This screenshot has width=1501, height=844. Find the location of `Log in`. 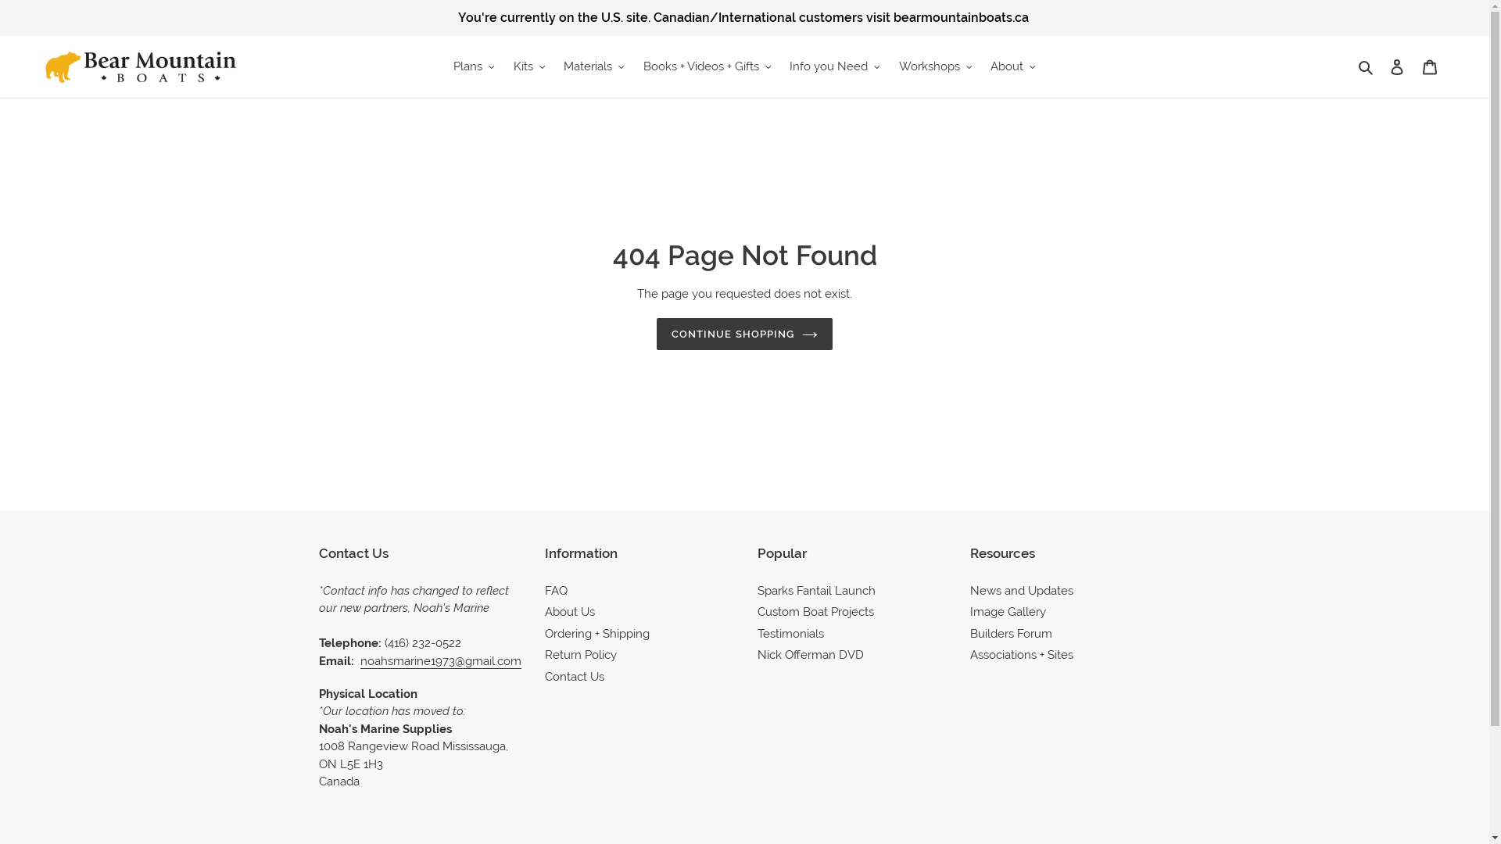

Log in is located at coordinates (1397, 67).